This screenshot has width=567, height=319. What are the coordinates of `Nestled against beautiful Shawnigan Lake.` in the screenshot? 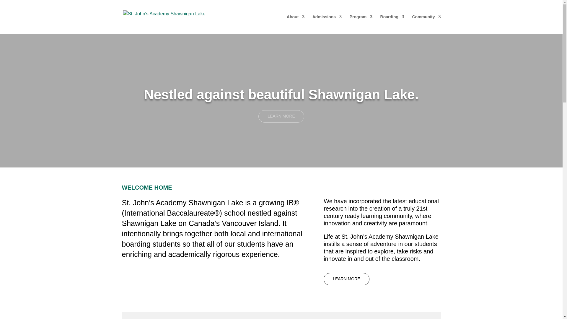 It's located at (281, 94).